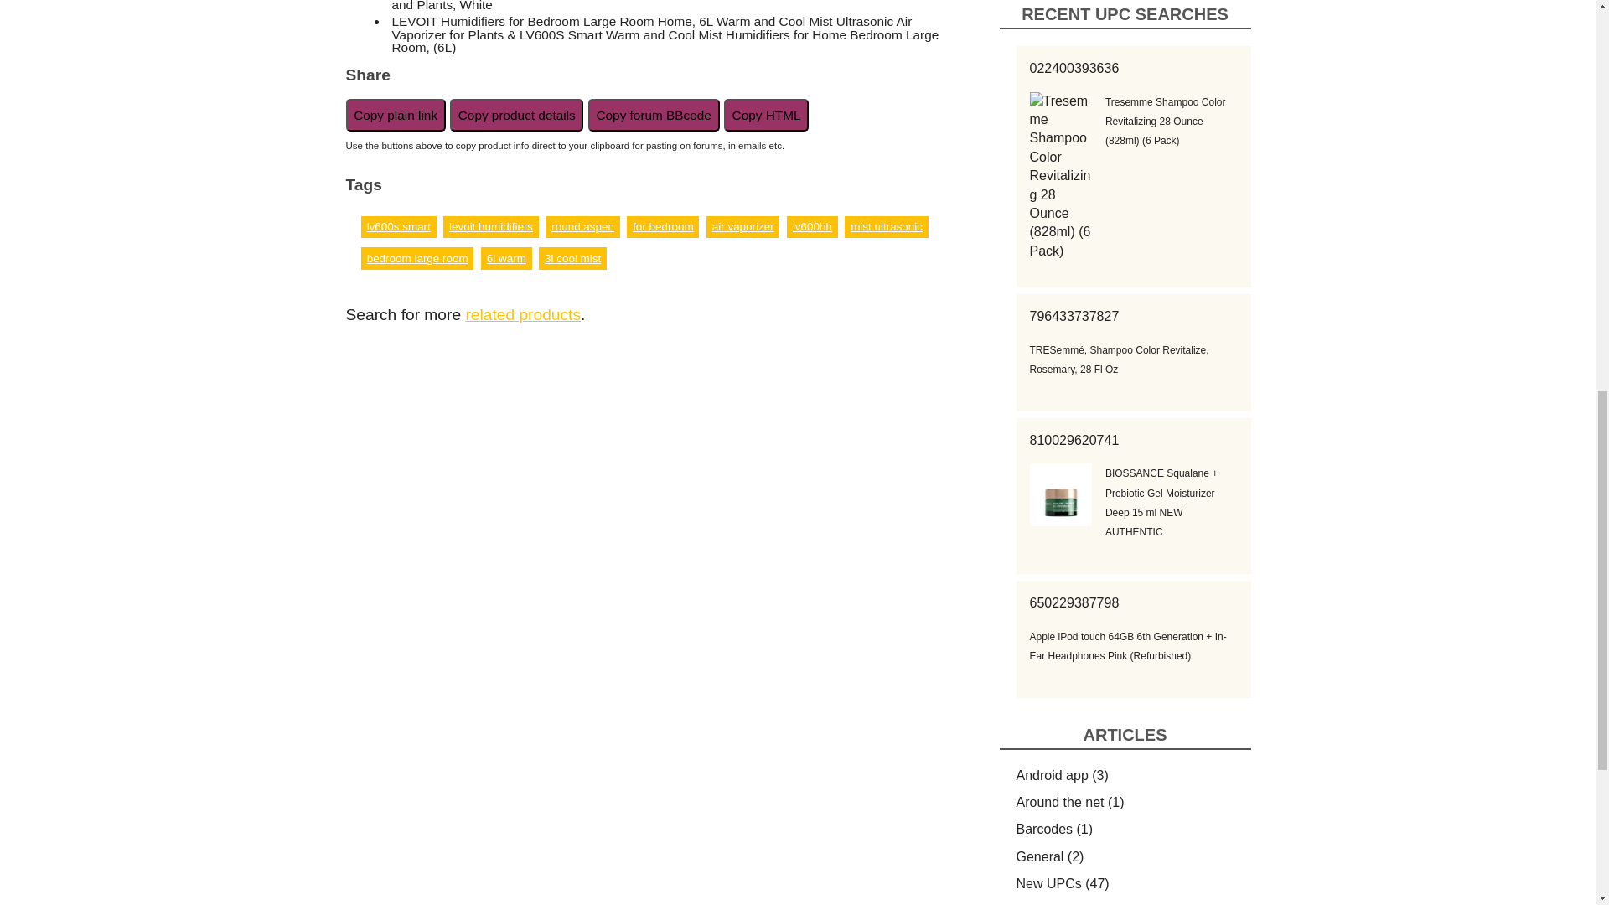 Image resolution: width=1609 pixels, height=905 pixels. Describe the element at coordinates (490, 226) in the screenshot. I see `levoit humidifiers` at that location.